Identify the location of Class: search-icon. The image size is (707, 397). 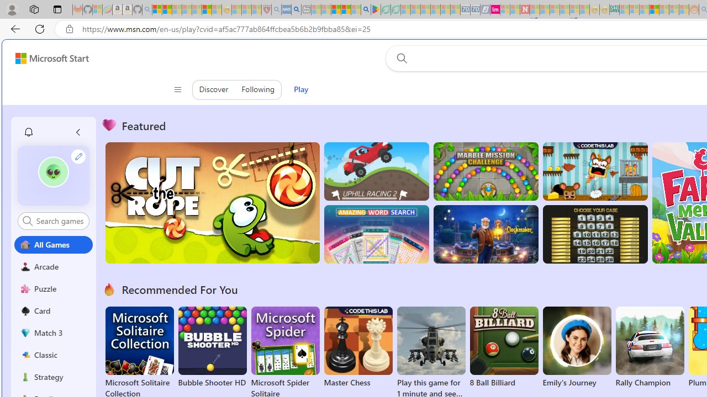
(28, 221).